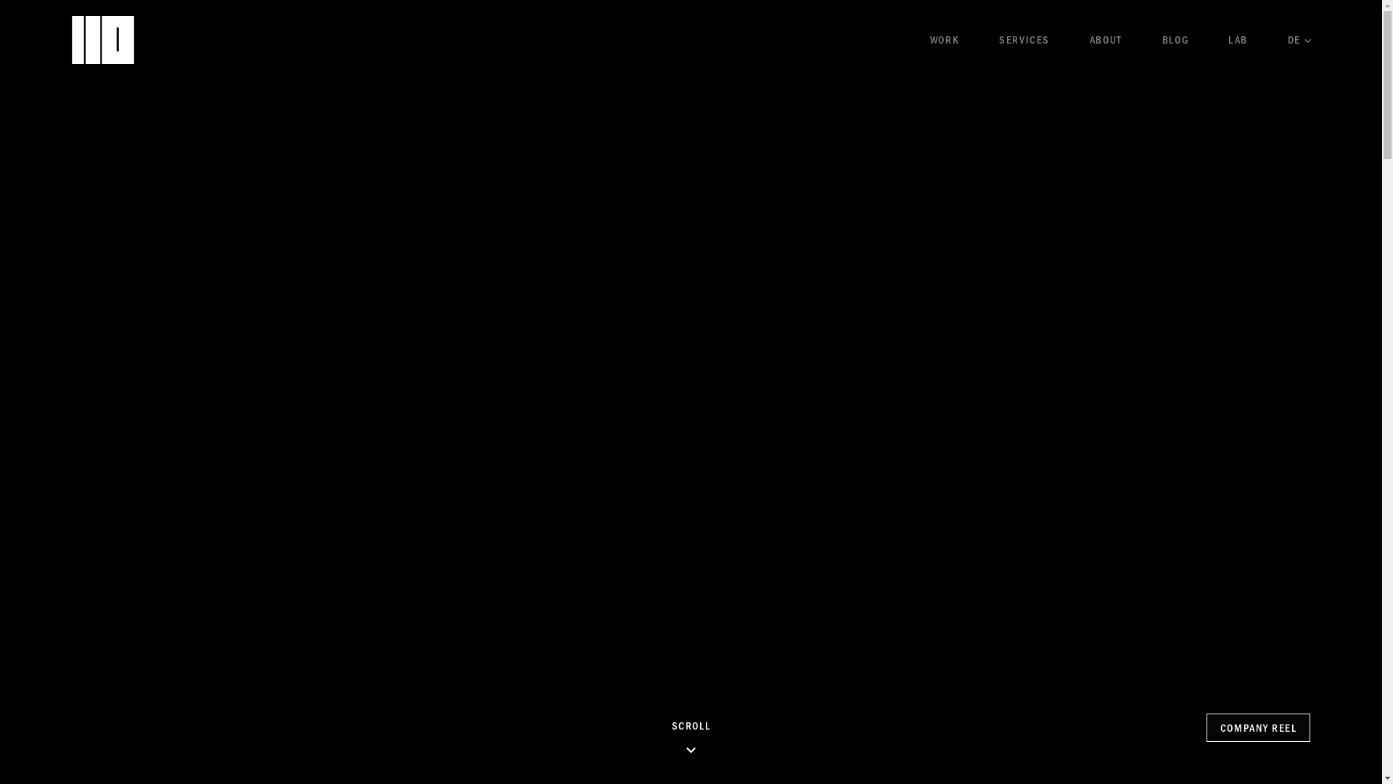 The height and width of the screenshot is (784, 1393). What do you see at coordinates (1259, 727) in the screenshot?
I see `COMPANY REEL` at bounding box center [1259, 727].